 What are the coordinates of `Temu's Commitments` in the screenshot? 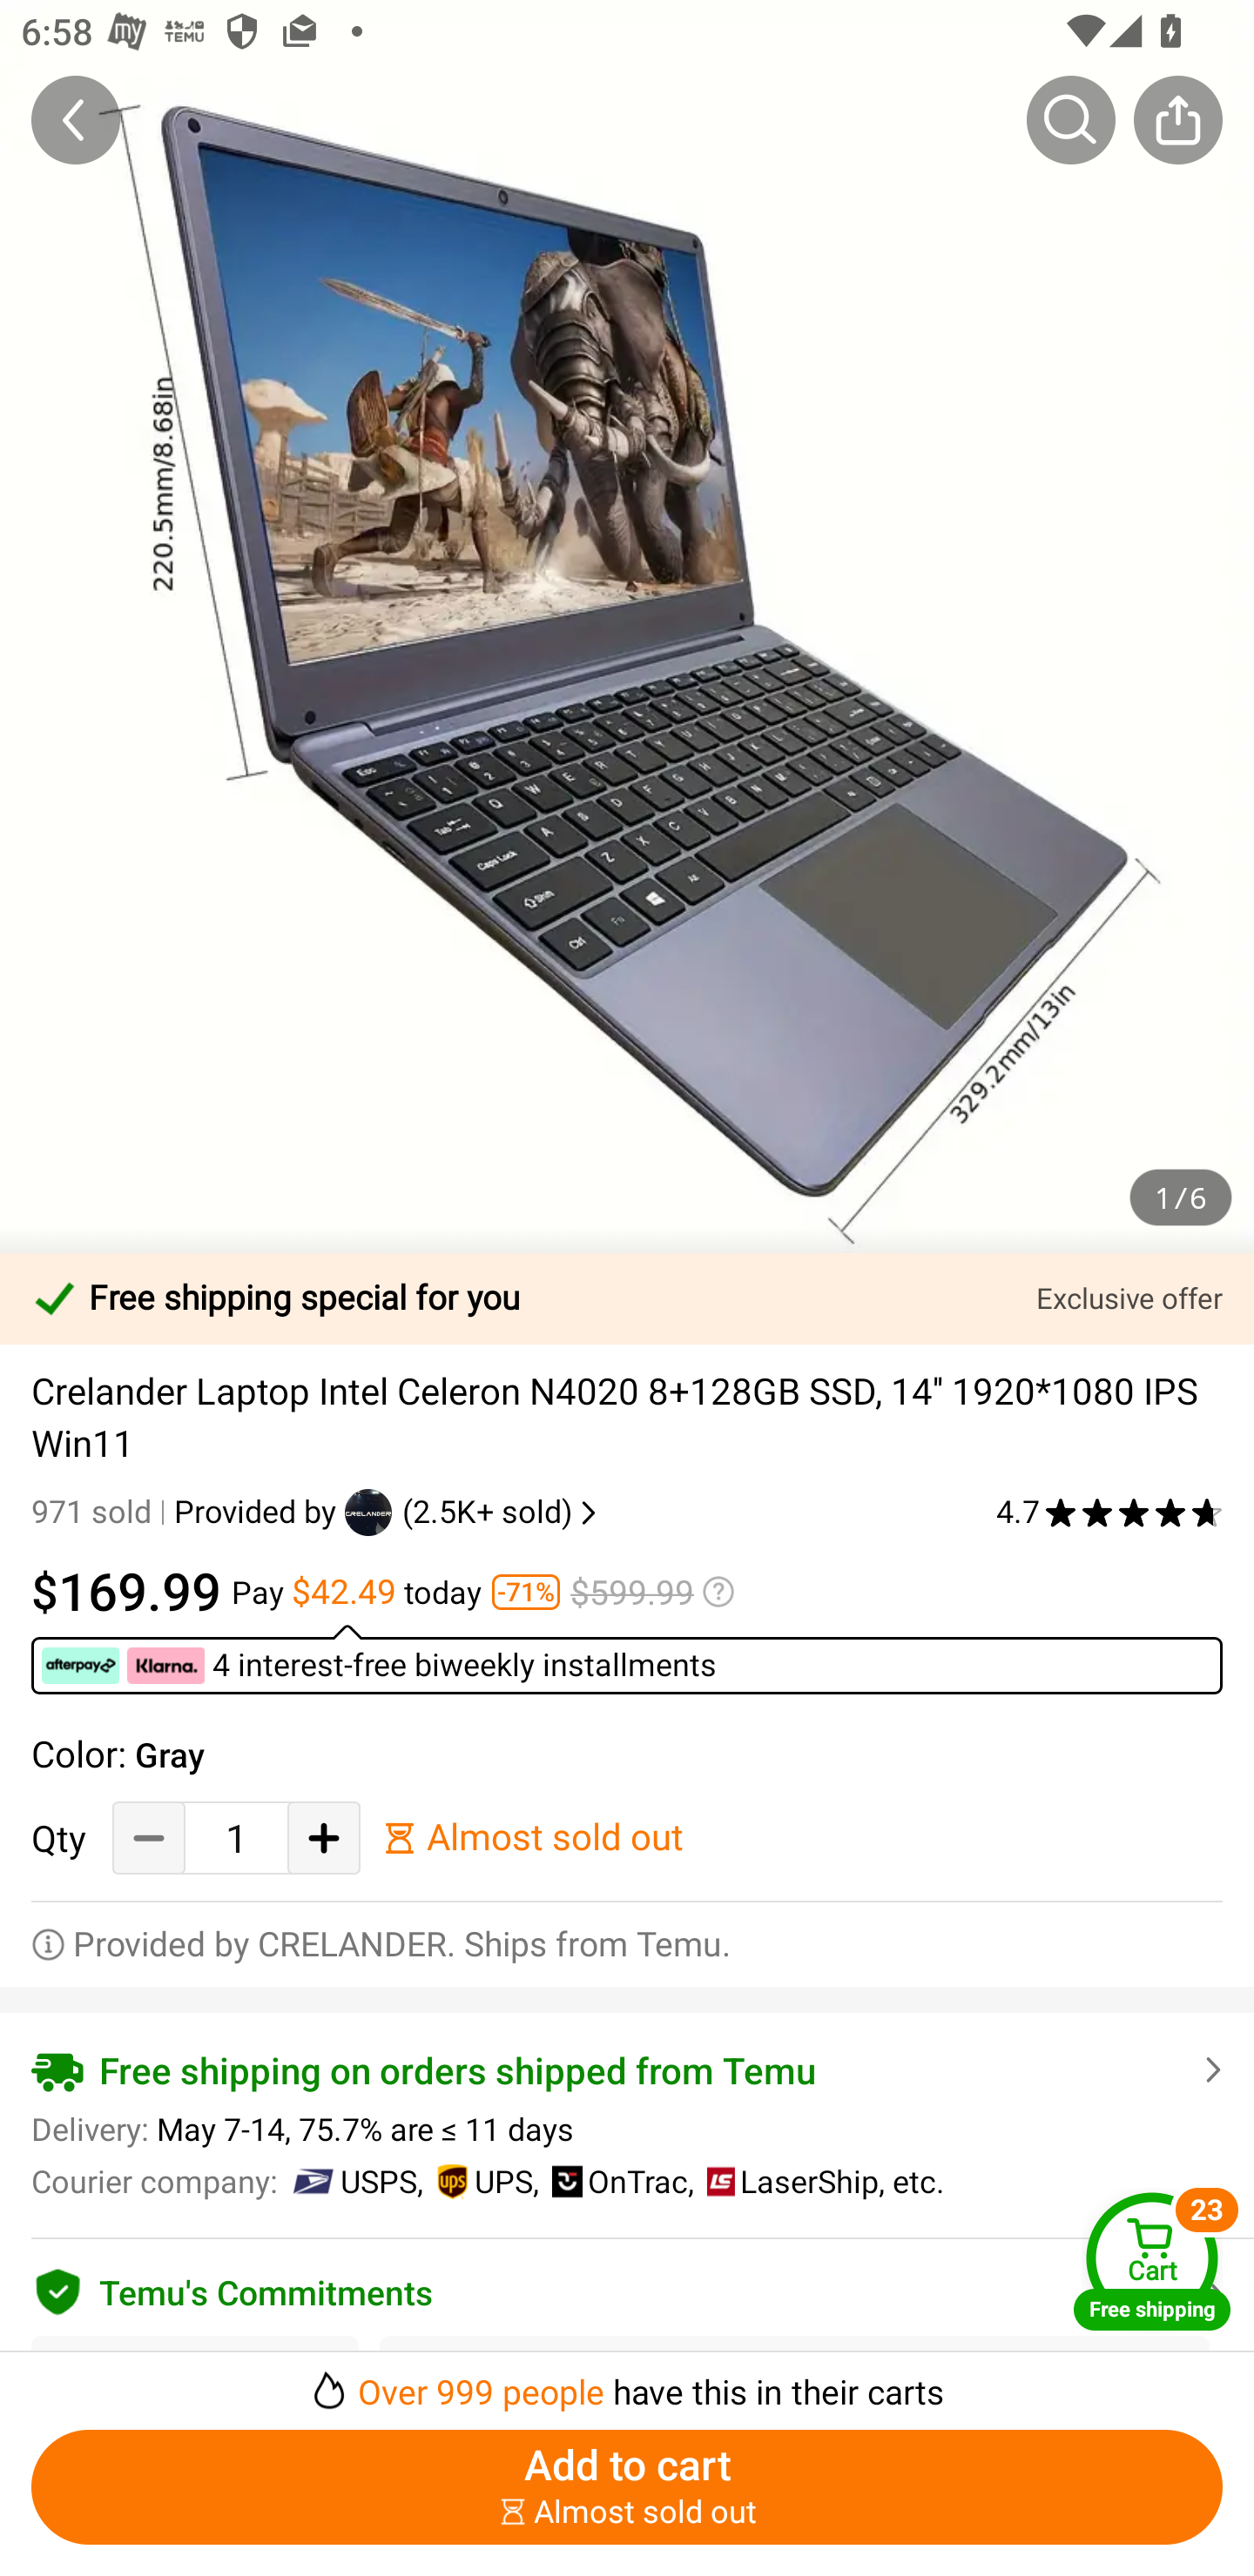 It's located at (627, 2287).